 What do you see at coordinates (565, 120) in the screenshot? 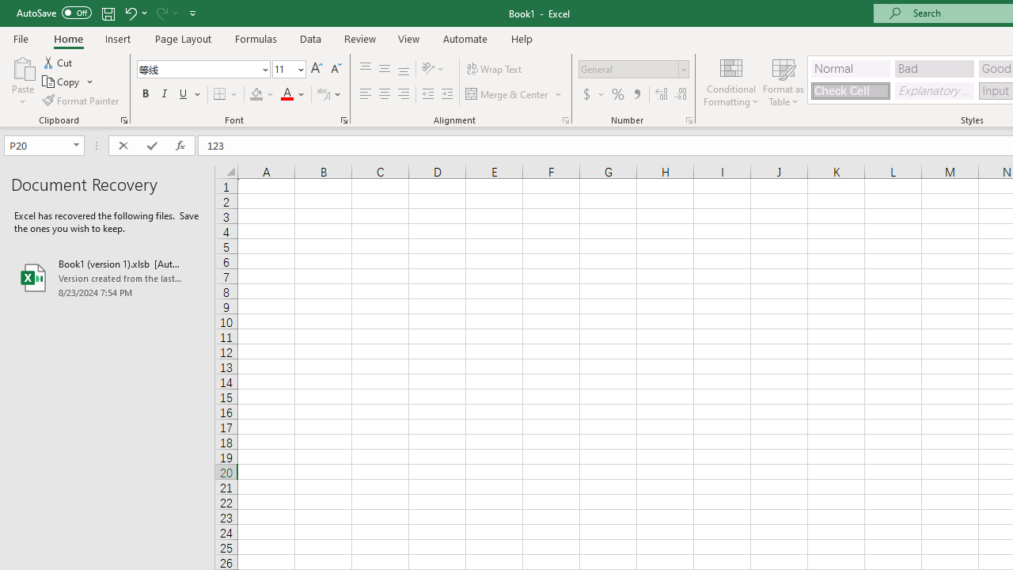
I see `Format Cell Alignment` at bounding box center [565, 120].